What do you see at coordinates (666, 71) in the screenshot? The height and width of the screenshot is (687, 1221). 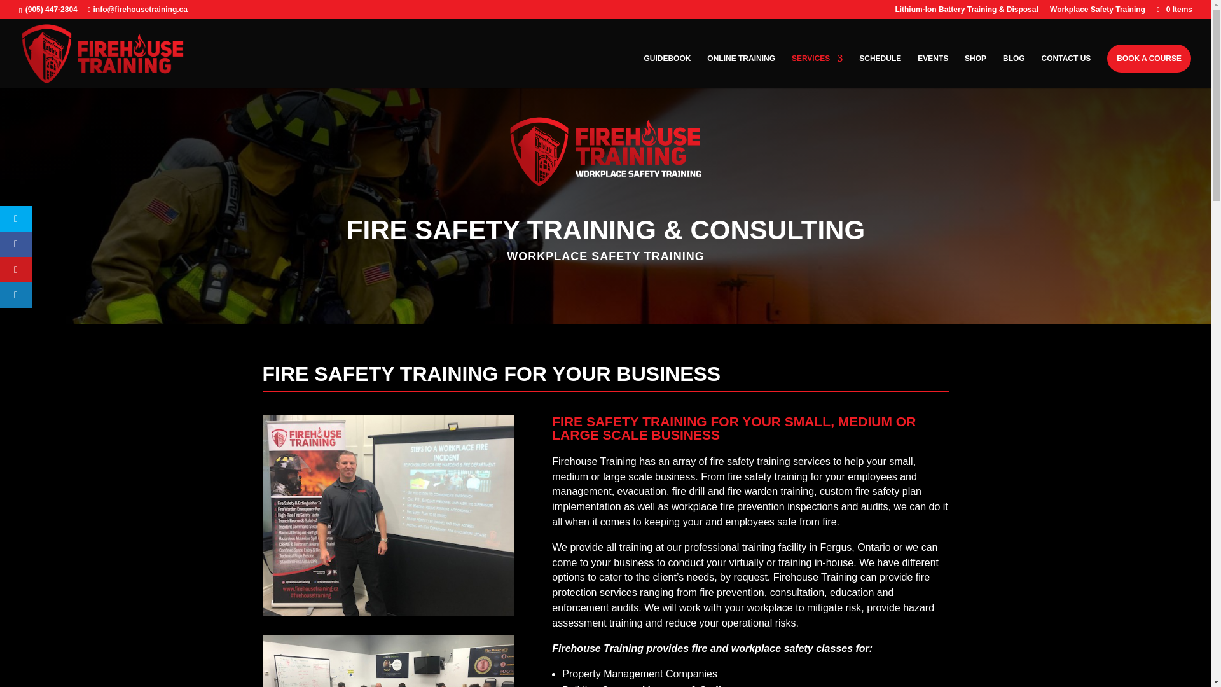 I see `GUIDEBOOK` at bounding box center [666, 71].